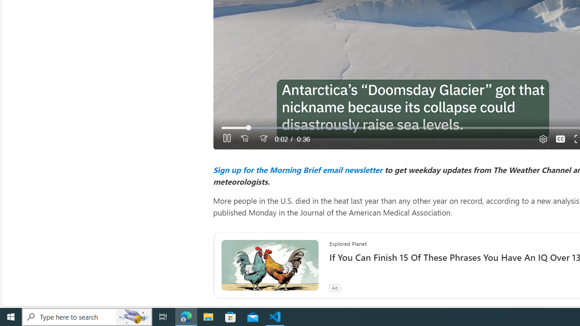 This screenshot has width=580, height=326. Describe the element at coordinates (560, 139) in the screenshot. I see `Captions` at that location.